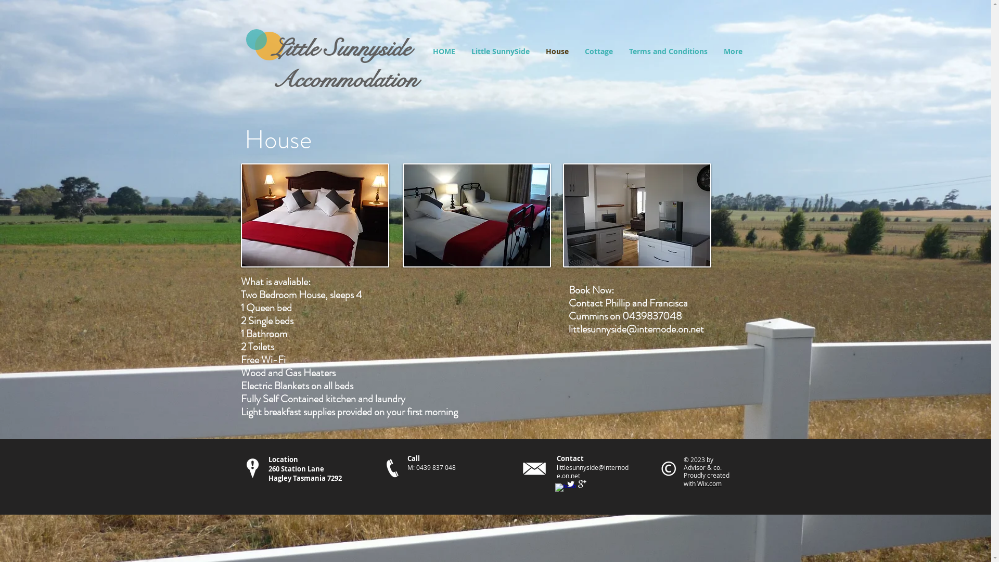  What do you see at coordinates (477, 215) in the screenshot?
I see `P1030859.JPG` at bounding box center [477, 215].